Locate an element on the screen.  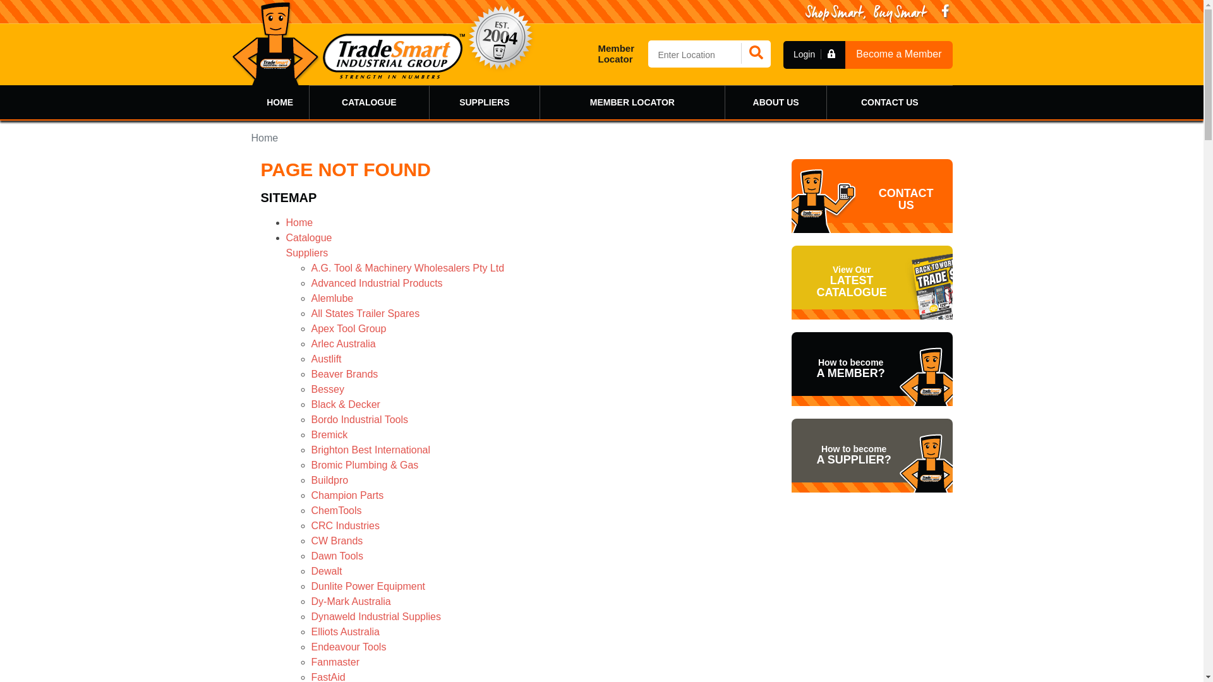
CONTACT
US is located at coordinates (872, 196).